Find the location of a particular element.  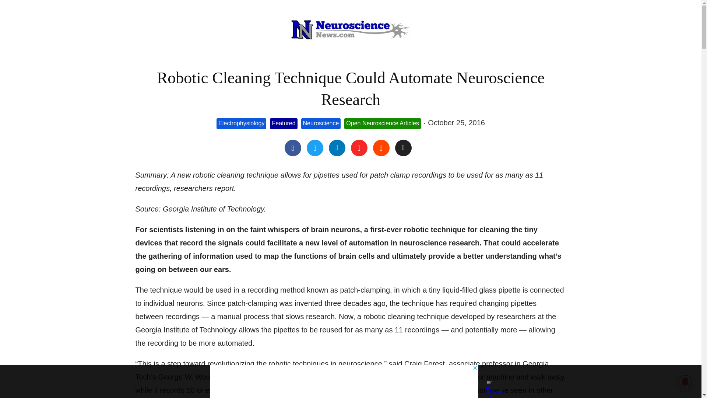

Open Neuroscience Articles is located at coordinates (382, 123).